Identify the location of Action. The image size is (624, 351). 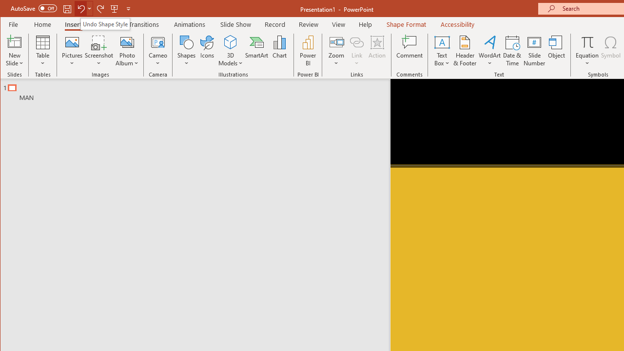
(377, 51).